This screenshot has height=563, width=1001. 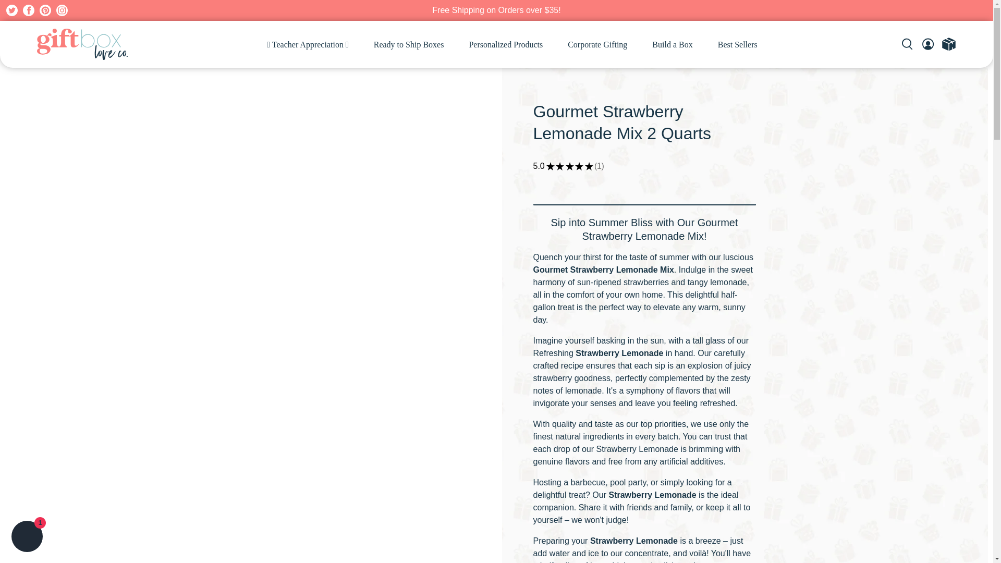 I want to click on giftboxloveco on Pinterest, so click(x=45, y=10).